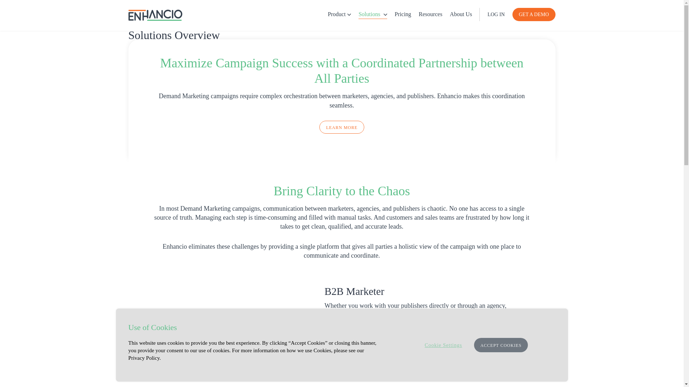  I want to click on GET A DEMO, so click(534, 14).